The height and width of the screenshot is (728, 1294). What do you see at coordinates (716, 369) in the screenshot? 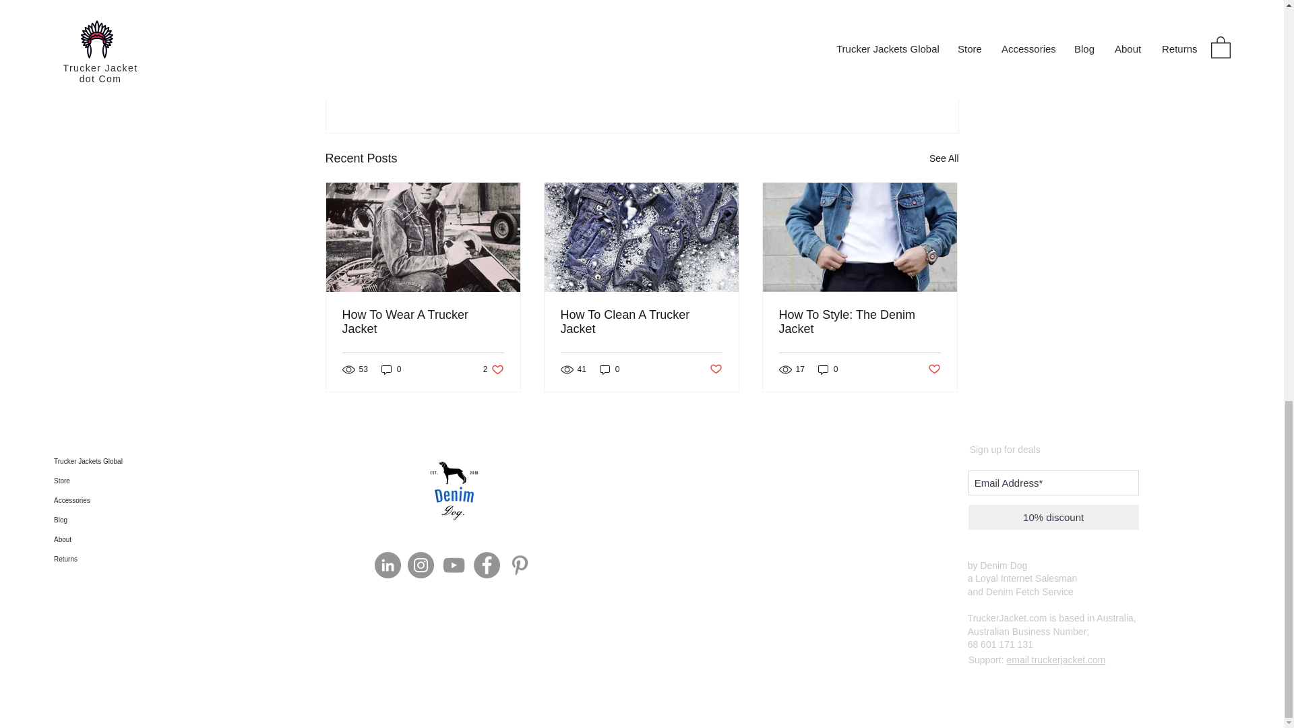
I see `How To Wear A Trucker Jacket` at bounding box center [716, 369].